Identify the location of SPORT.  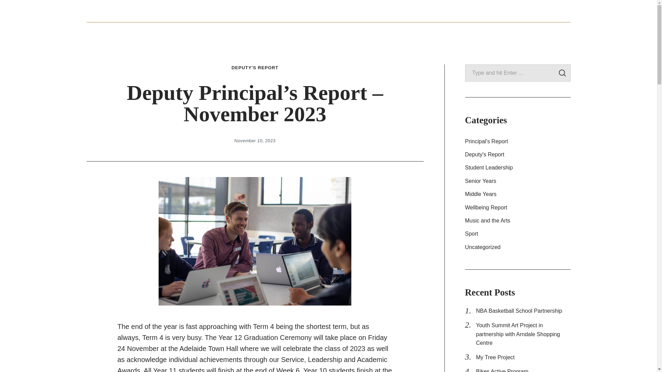
(555, 33).